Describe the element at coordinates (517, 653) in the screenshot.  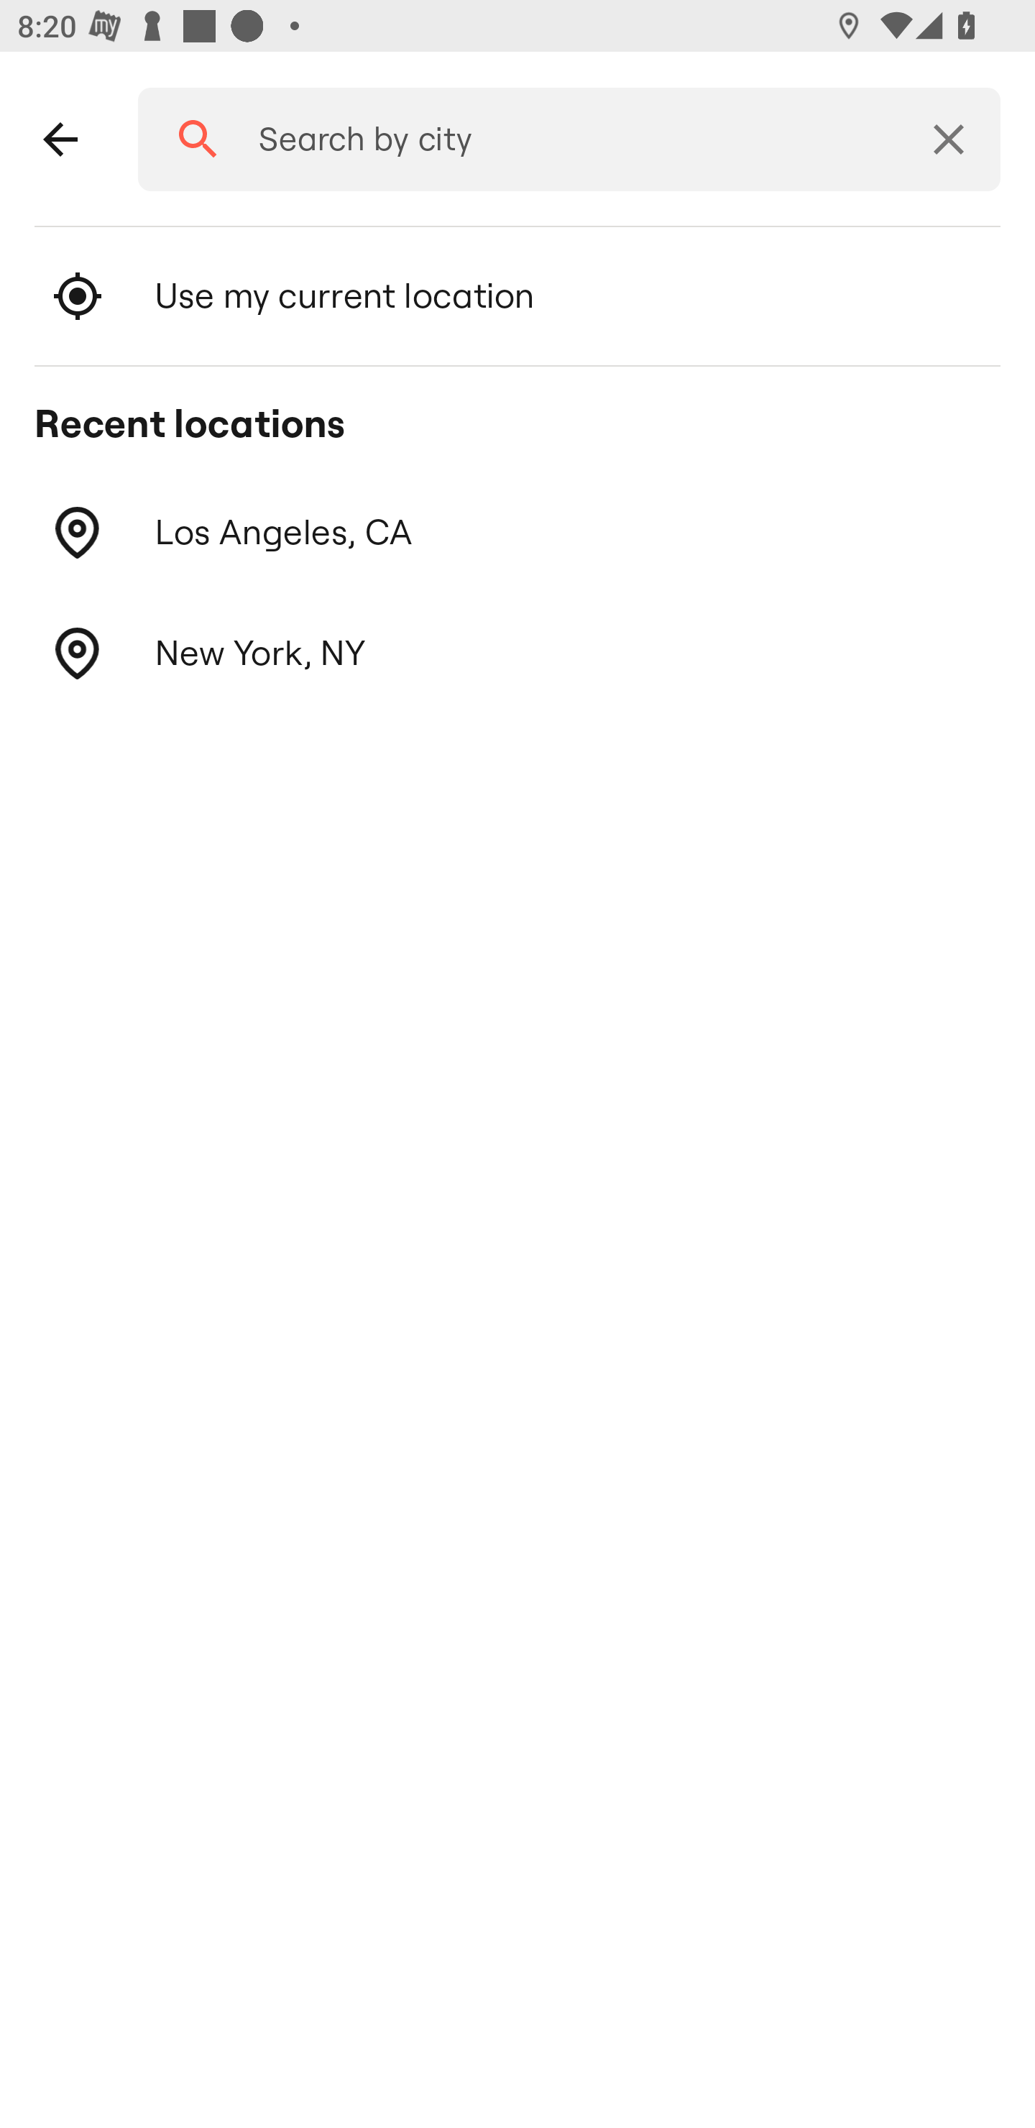
I see `New York, NY` at that location.